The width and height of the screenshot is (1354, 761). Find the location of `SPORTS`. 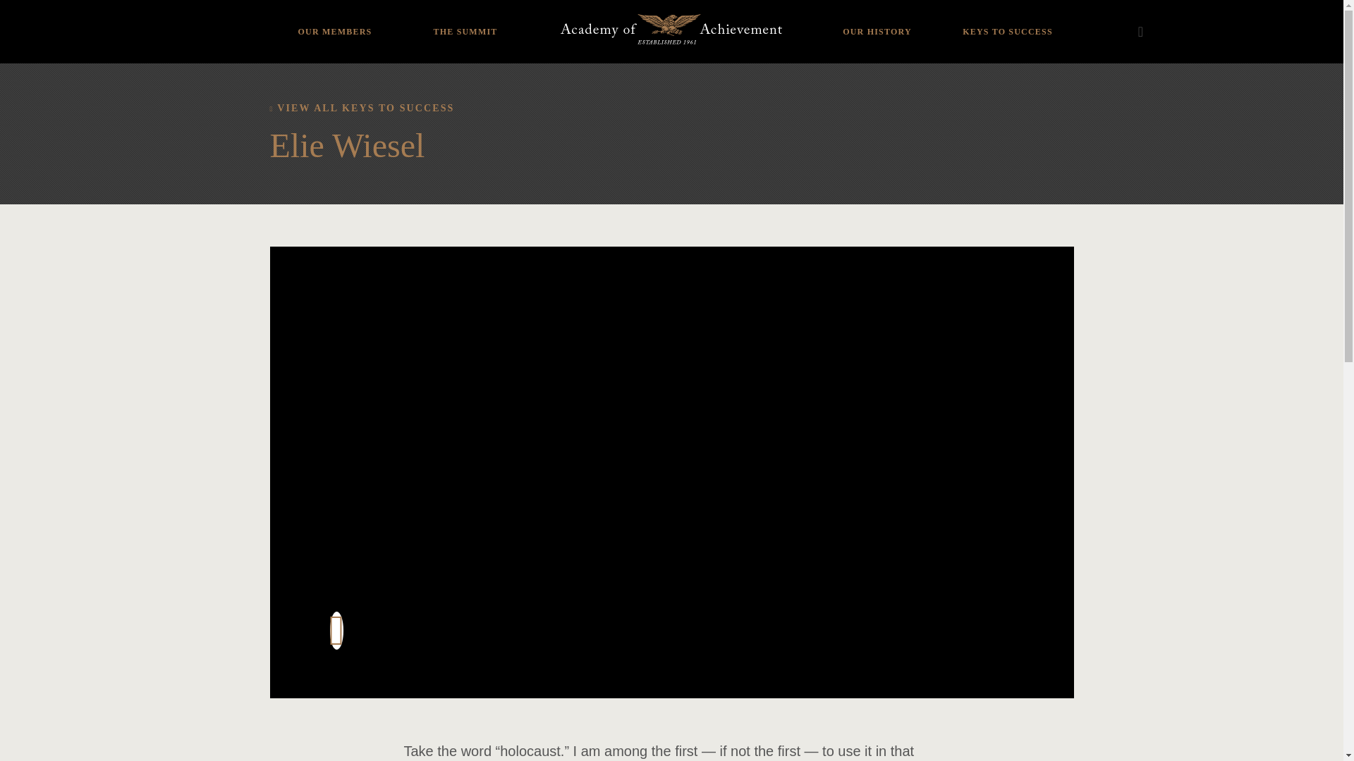

SPORTS is located at coordinates (334, 6).